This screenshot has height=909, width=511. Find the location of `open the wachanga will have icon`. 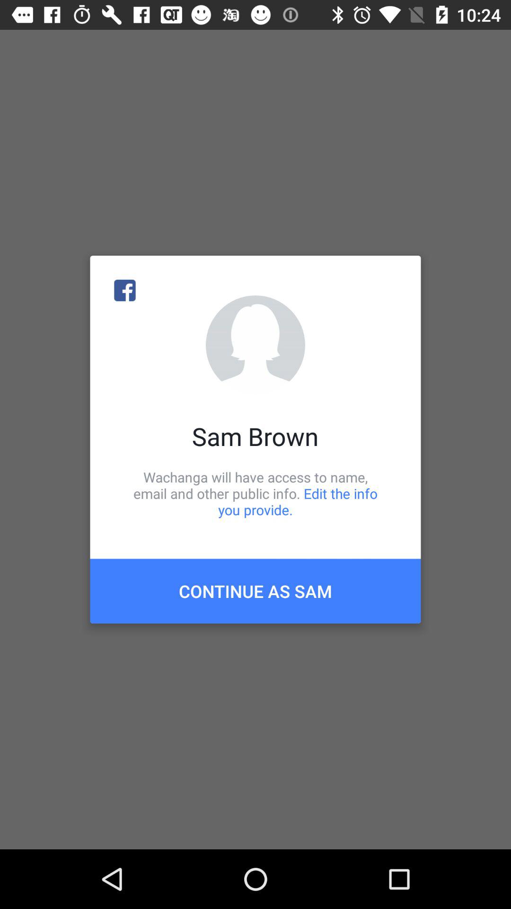

open the wachanga will have icon is located at coordinates (255, 493).